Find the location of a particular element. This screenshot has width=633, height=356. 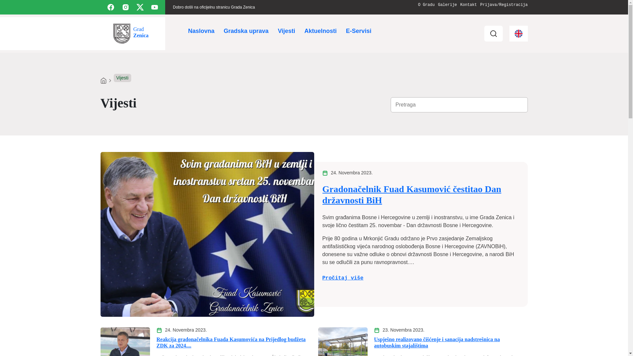

Vijesti is located at coordinates (287, 31).